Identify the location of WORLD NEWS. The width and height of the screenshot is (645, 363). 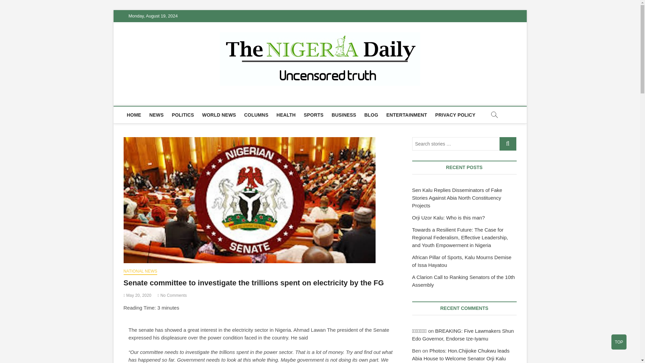
(219, 115).